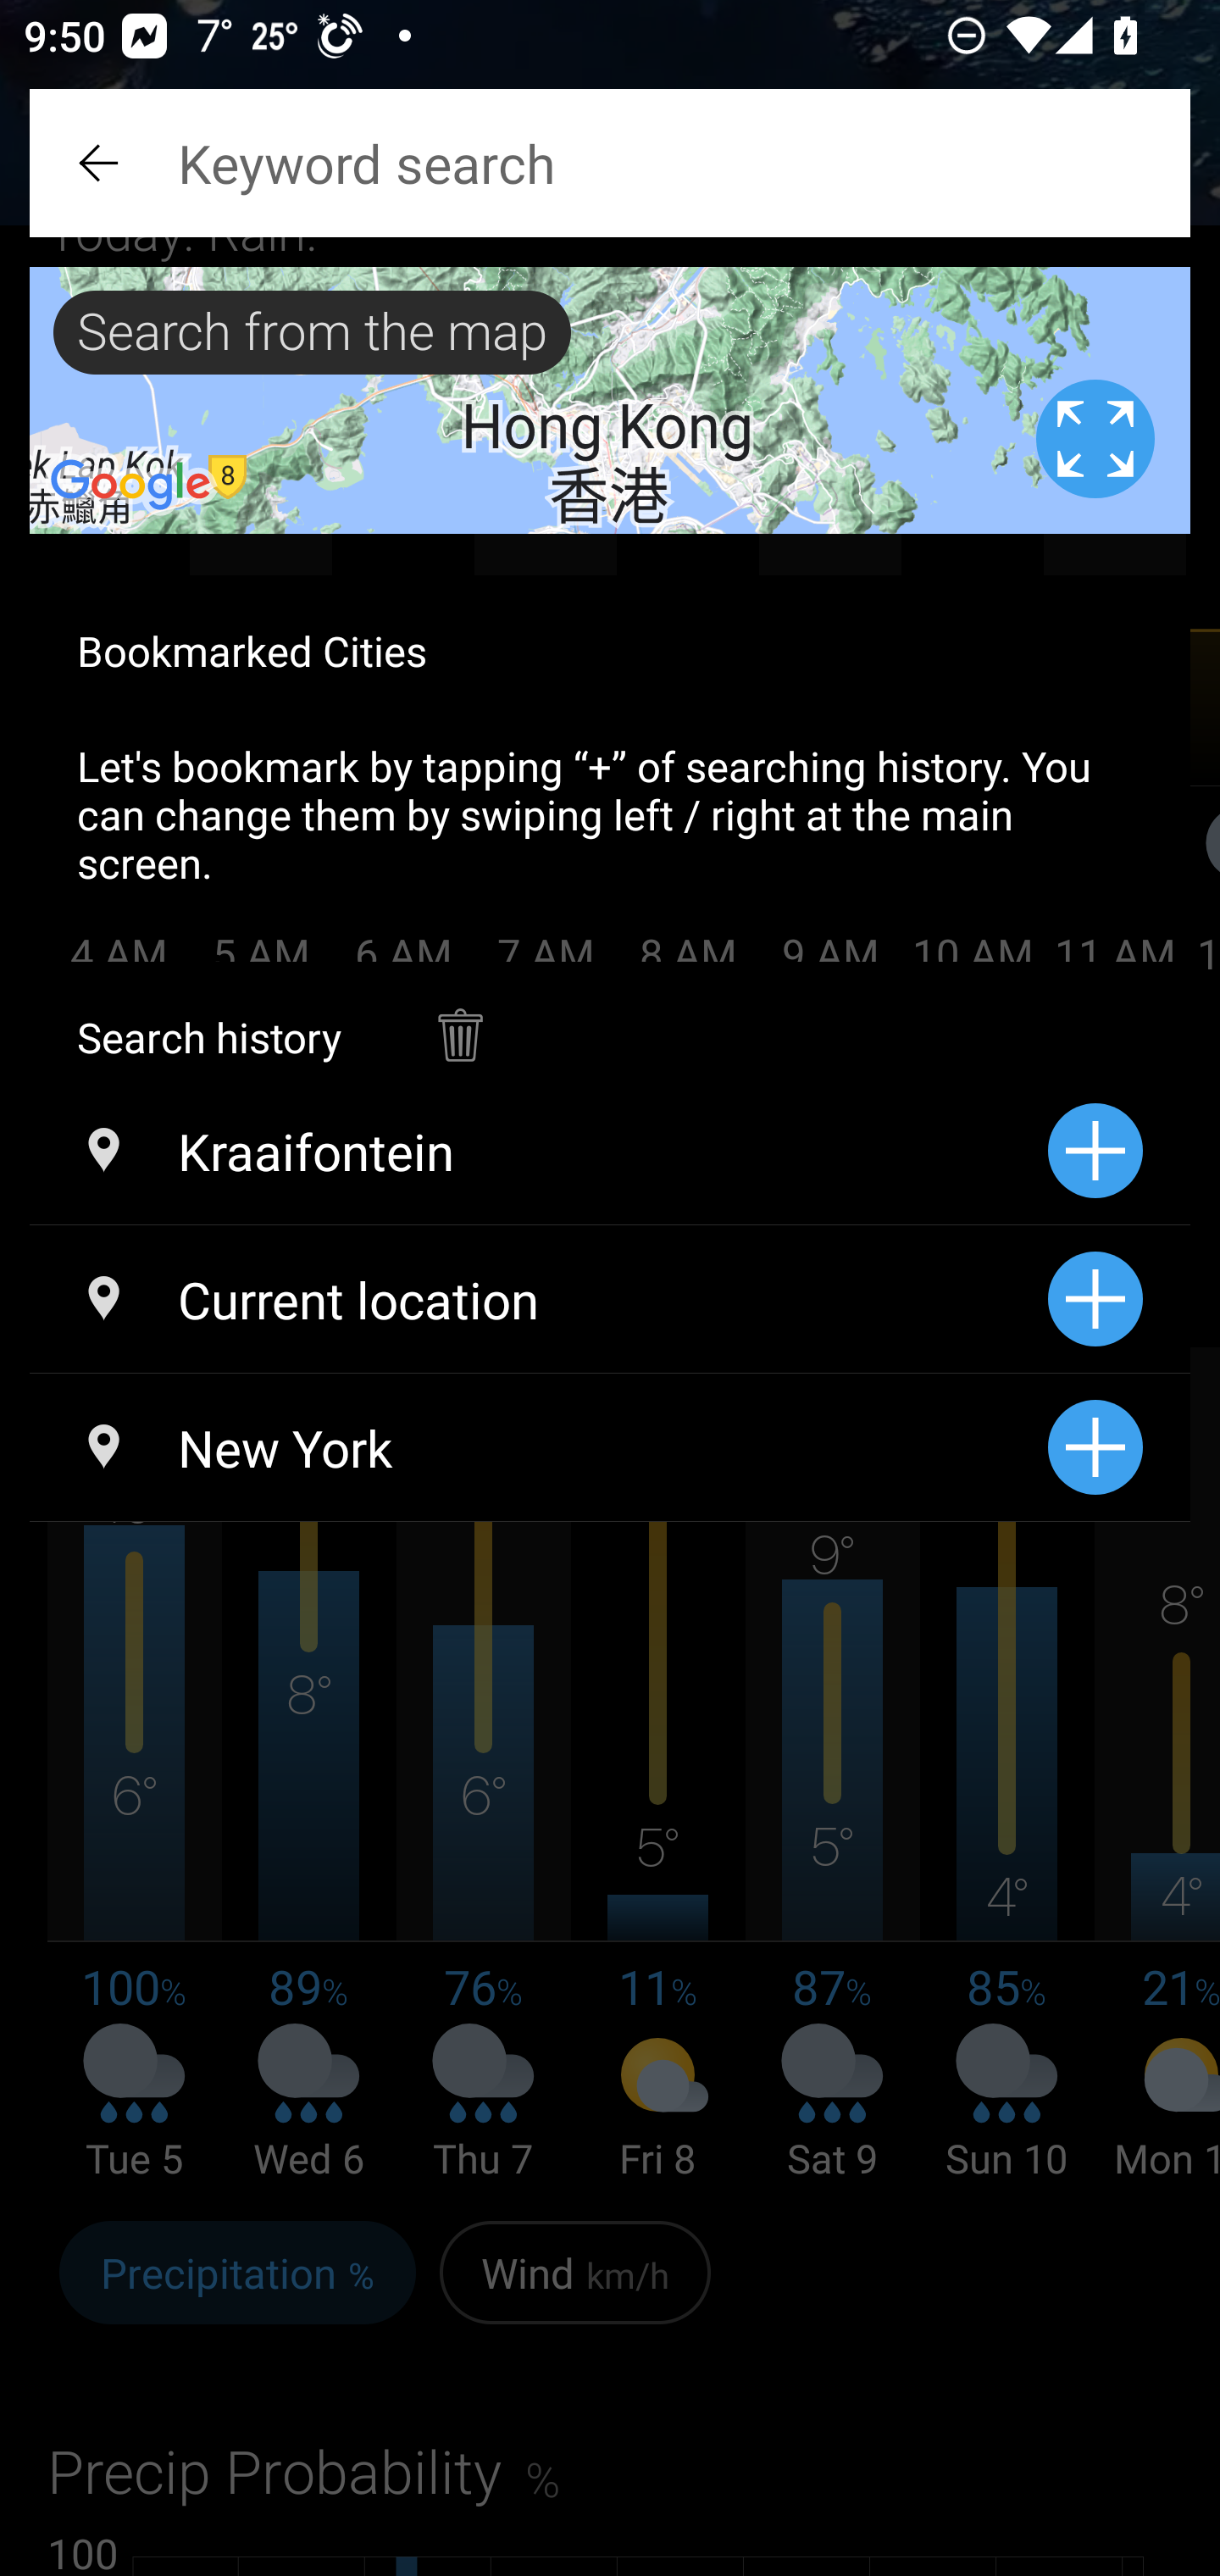  What do you see at coordinates (610, 163) in the screenshot?
I see `Keyword search` at bounding box center [610, 163].